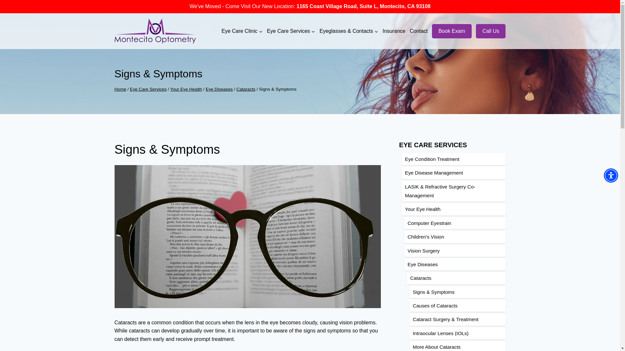 This screenshot has width=625, height=351. I want to click on Children's Vision, so click(455, 237).